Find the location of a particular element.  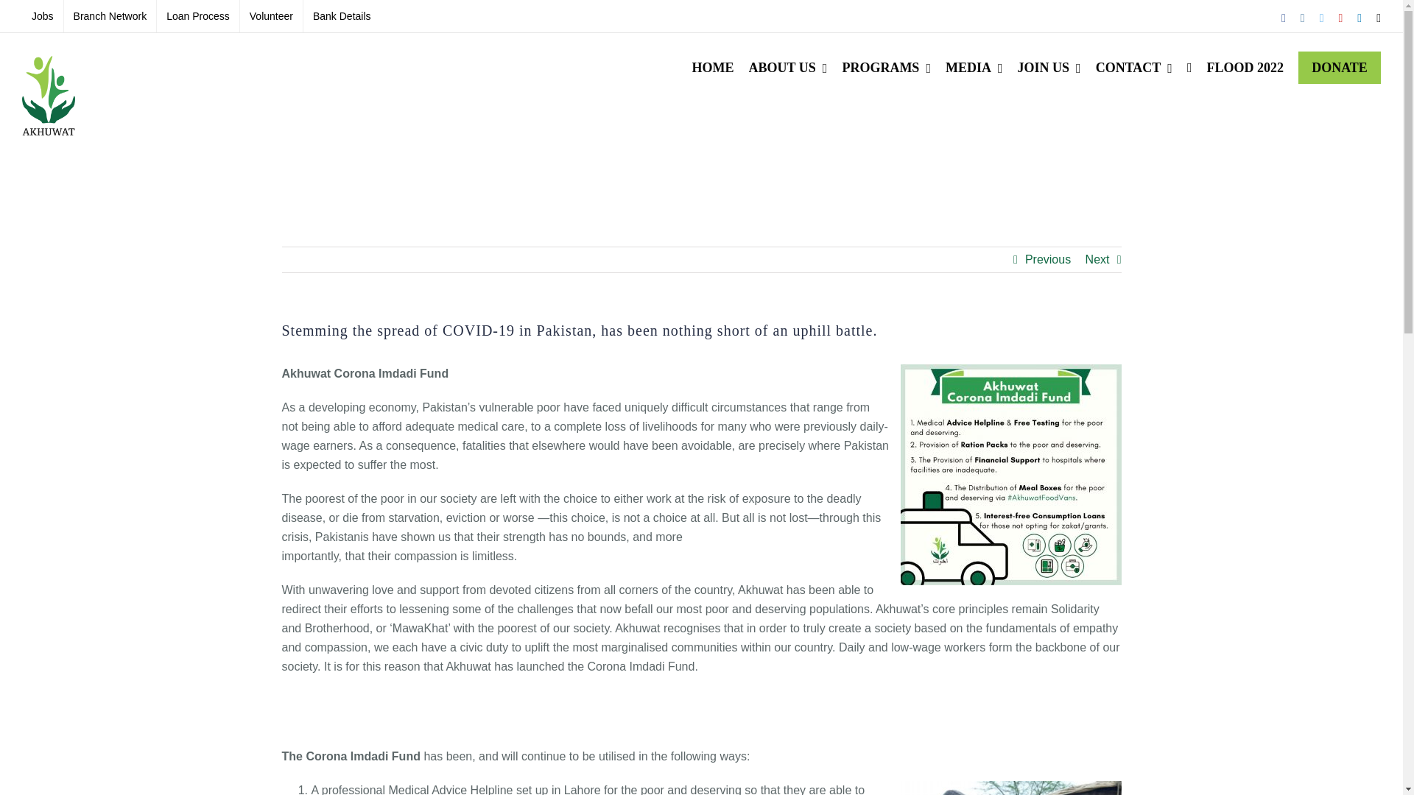

Bank Details is located at coordinates (342, 16).